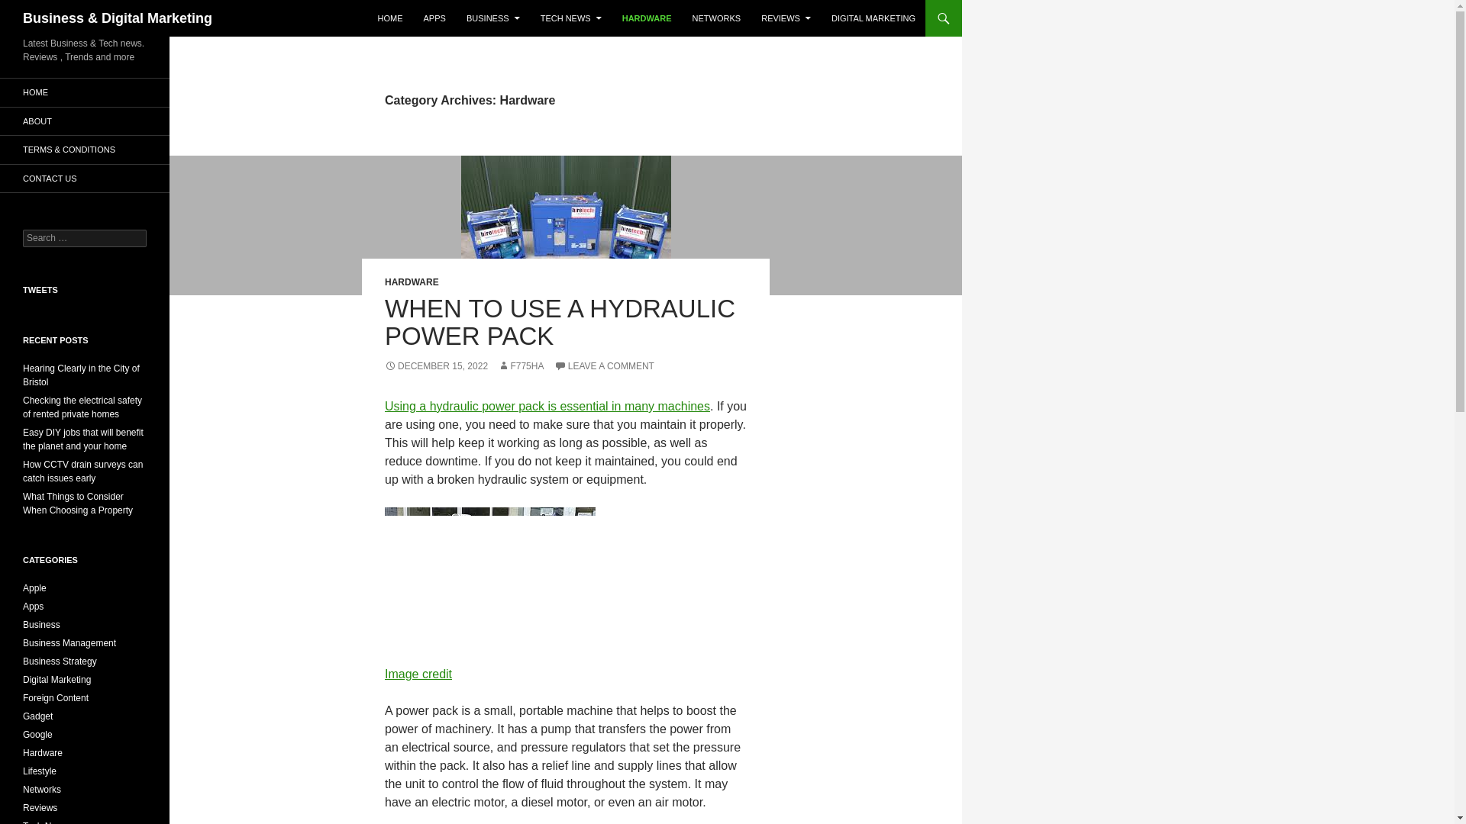 This screenshot has width=1466, height=824. I want to click on NETWORKS, so click(716, 18).